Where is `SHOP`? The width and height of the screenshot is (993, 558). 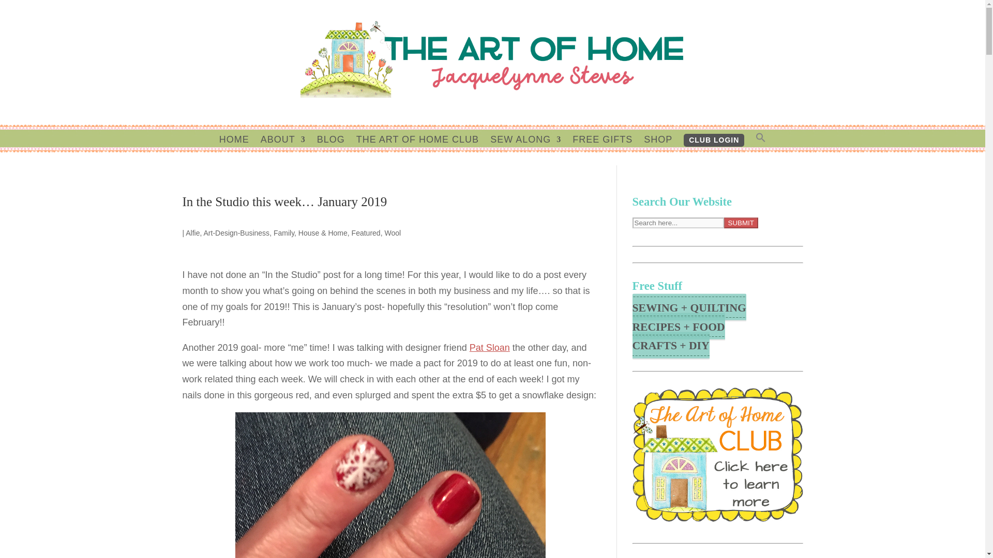
SHOP is located at coordinates (658, 150).